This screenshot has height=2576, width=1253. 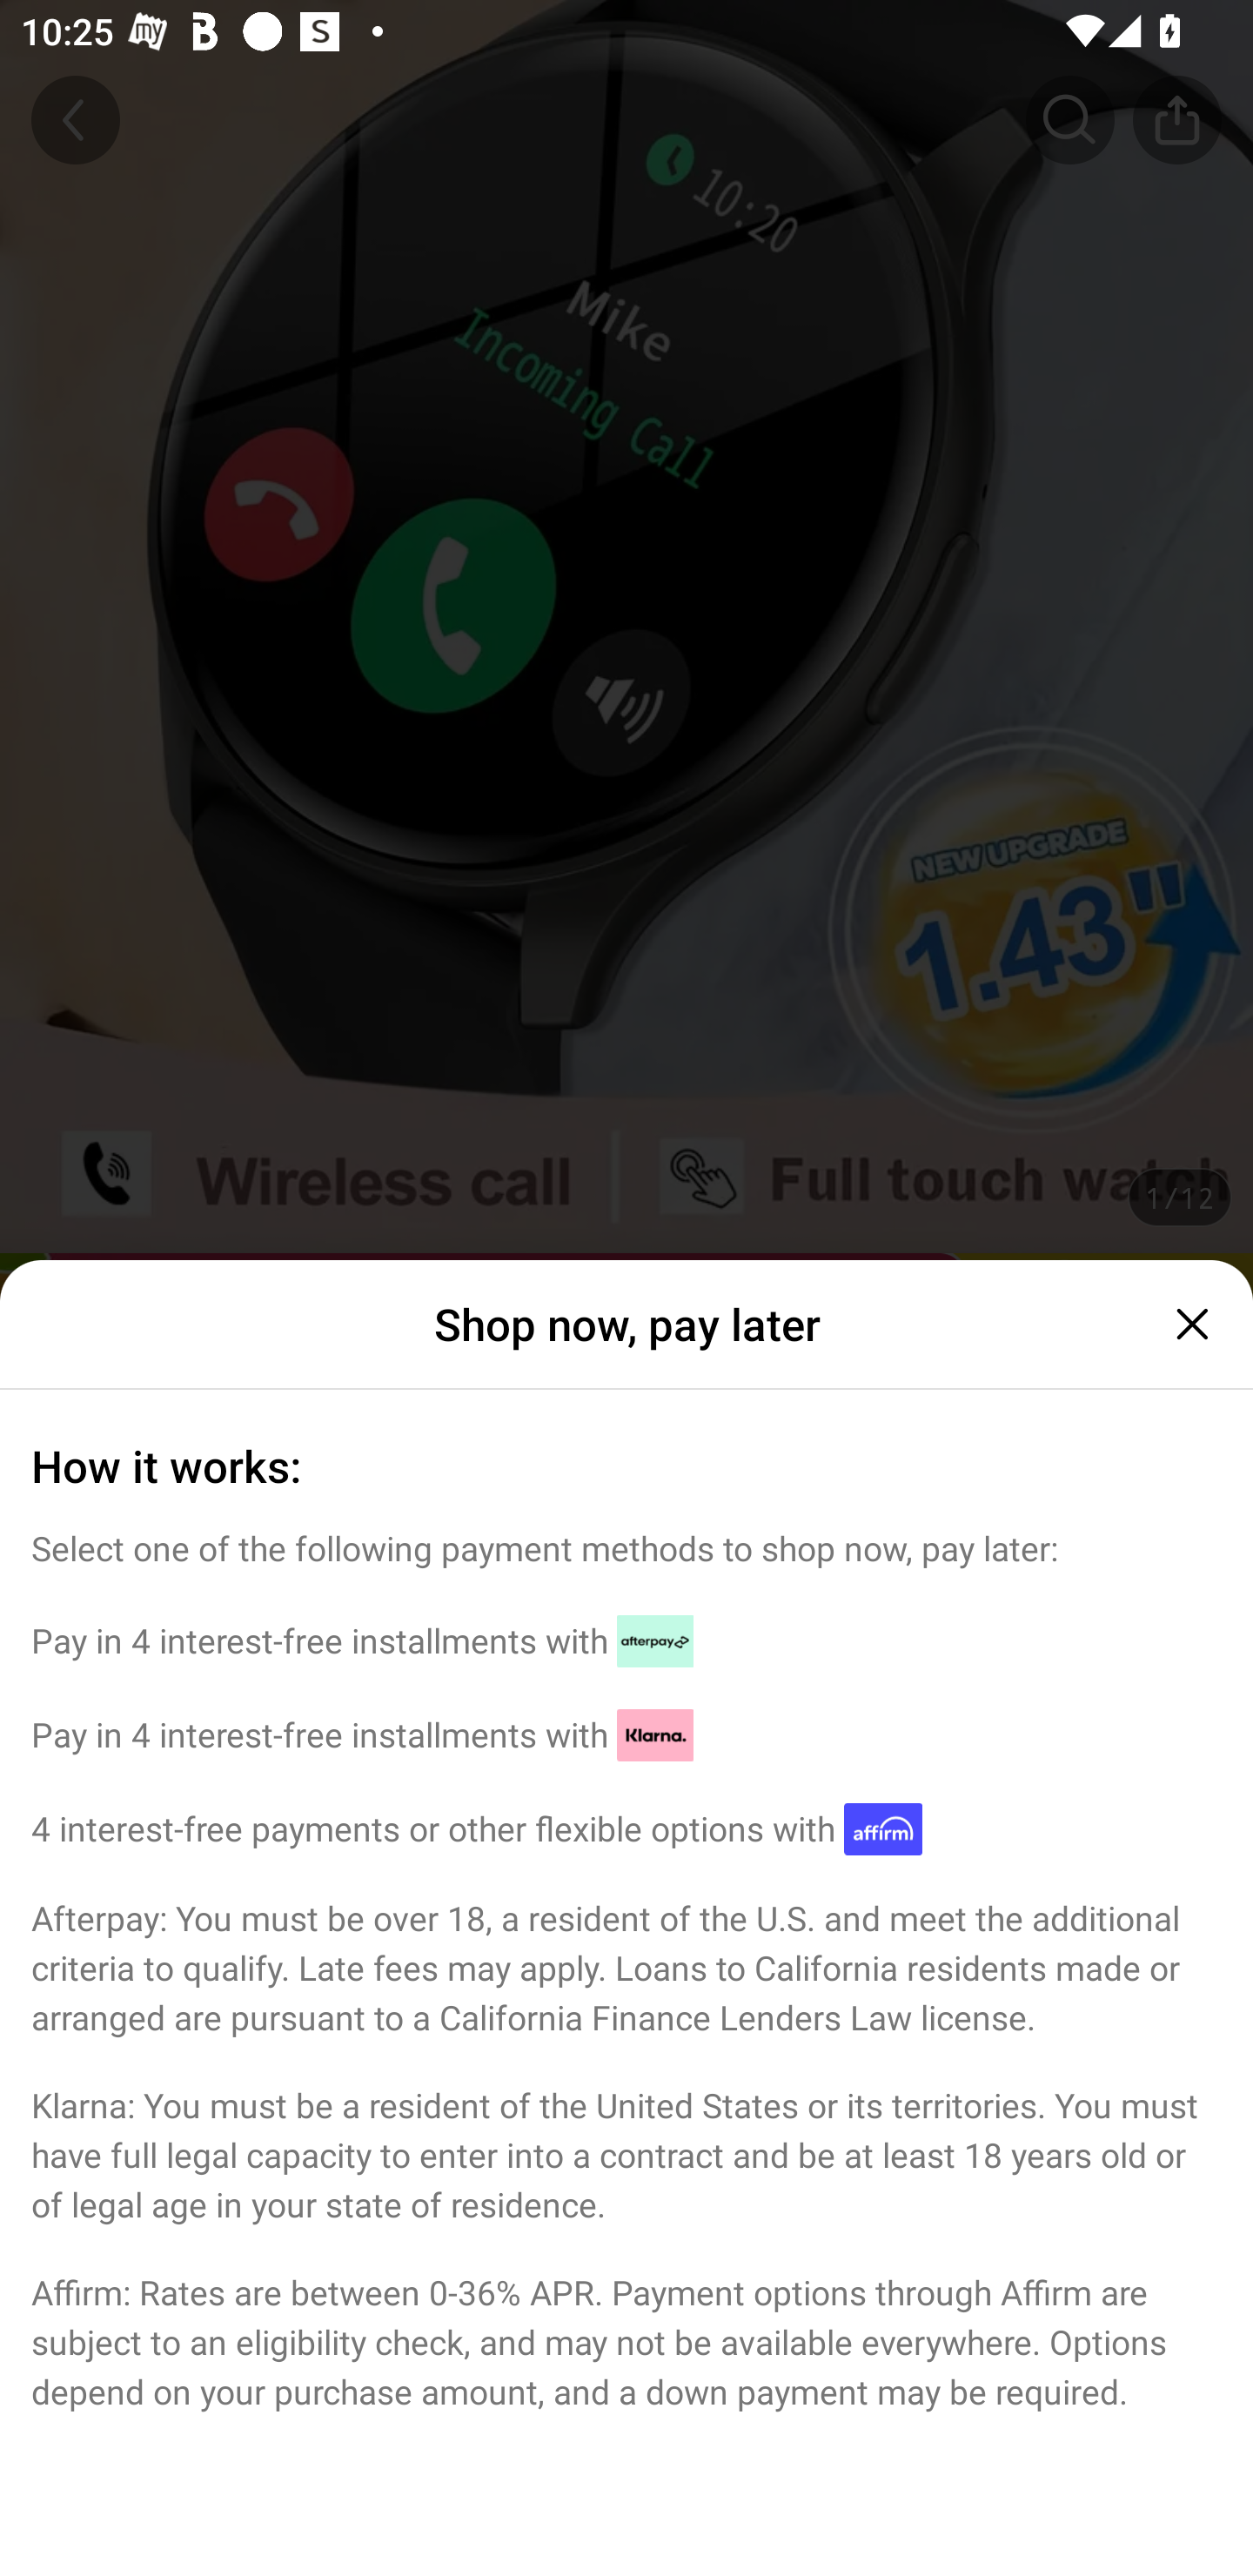 I want to click on close, so click(x=1189, y=1324).